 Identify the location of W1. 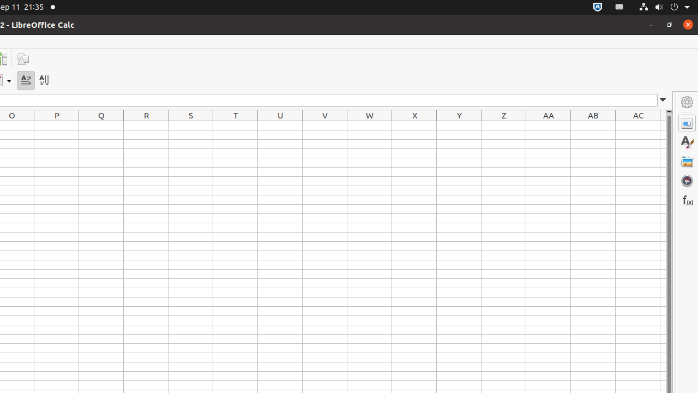
(370, 126).